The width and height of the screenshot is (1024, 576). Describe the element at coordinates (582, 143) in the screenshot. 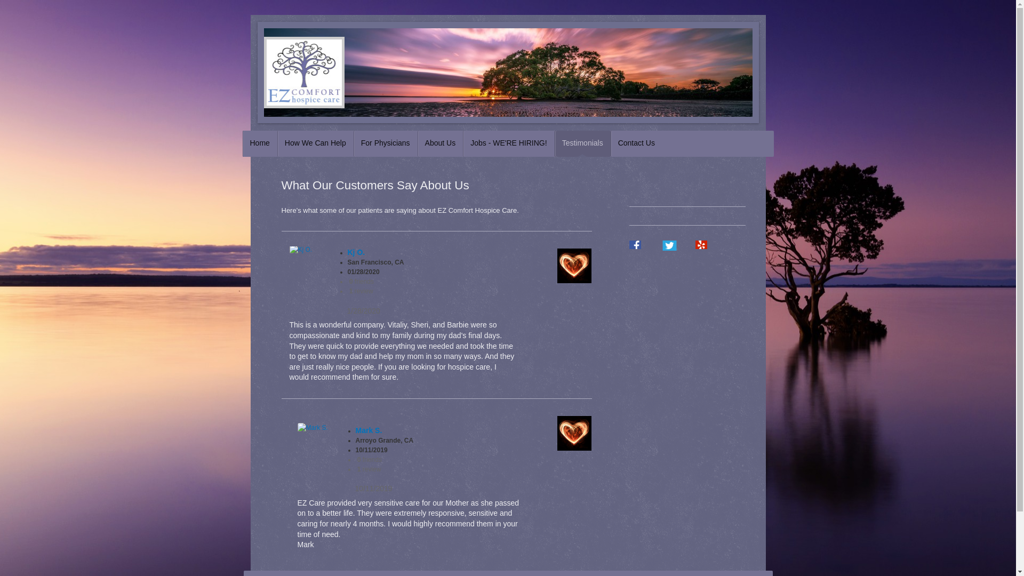

I see `Testimonials` at that location.